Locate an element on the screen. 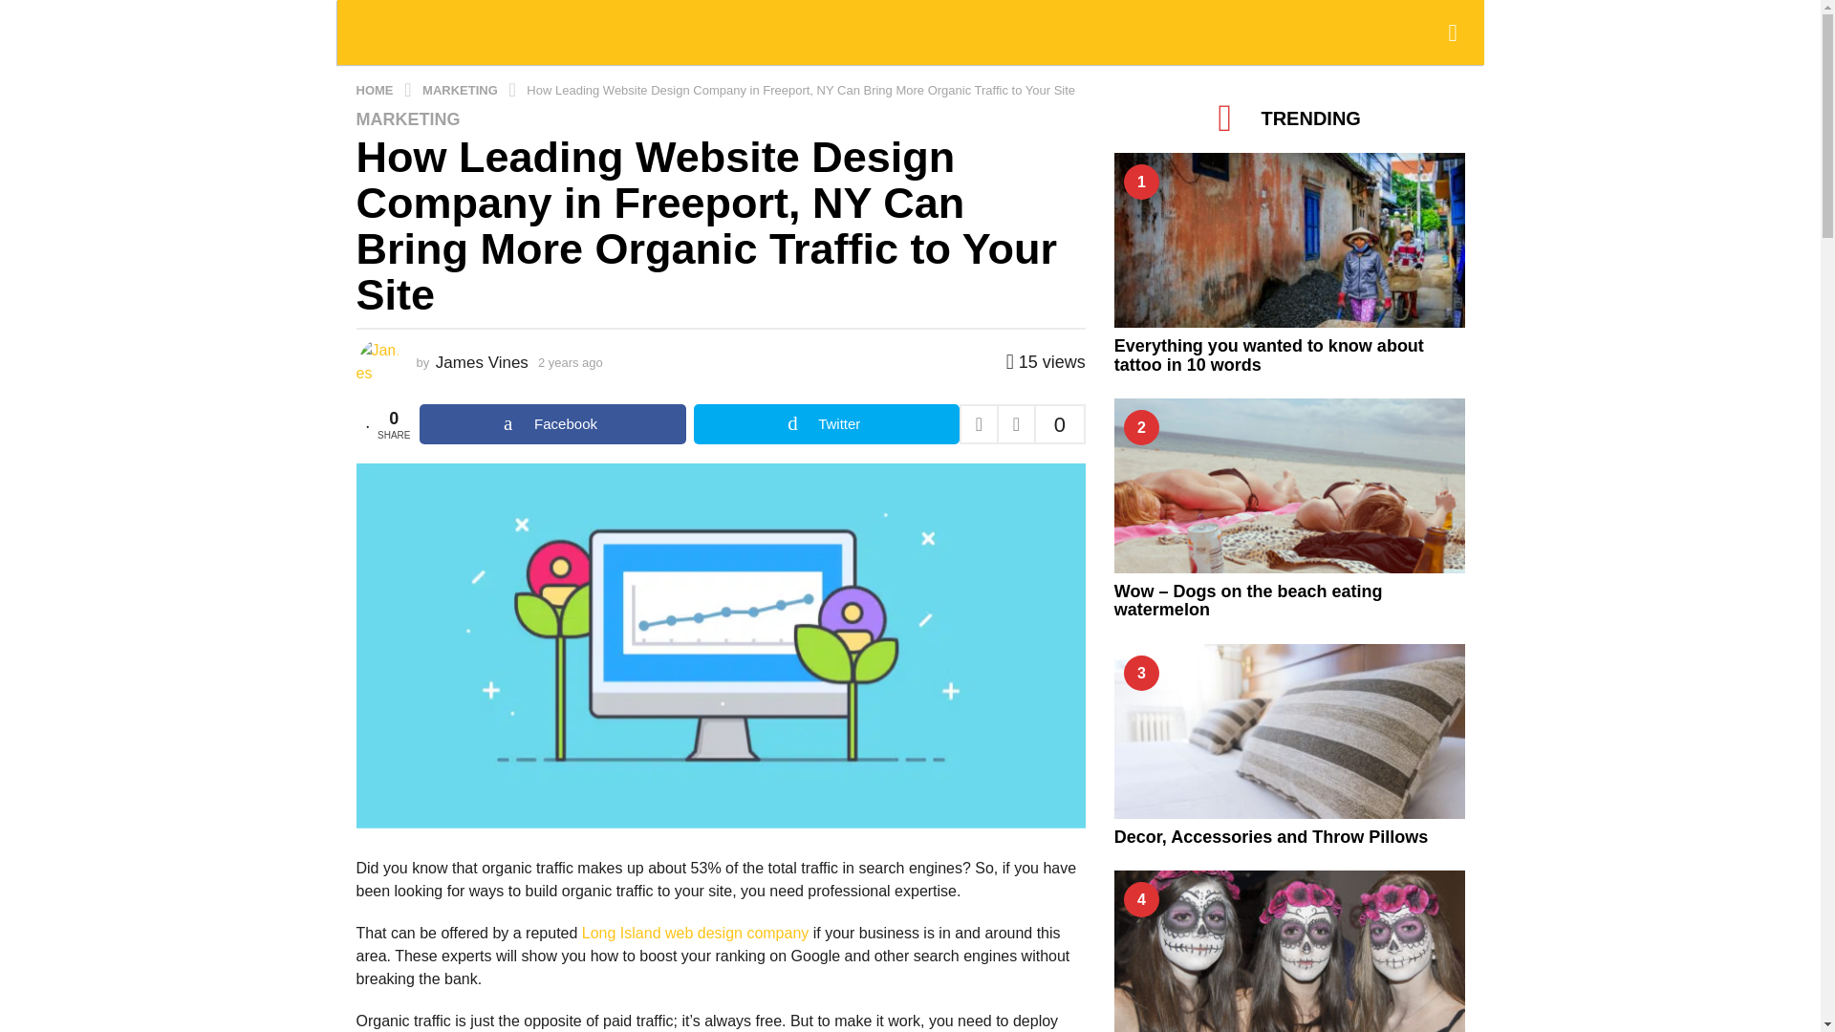 The height and width of the screenshot is (1032, 1835). MARKETING is located at coordinates (461, 90).